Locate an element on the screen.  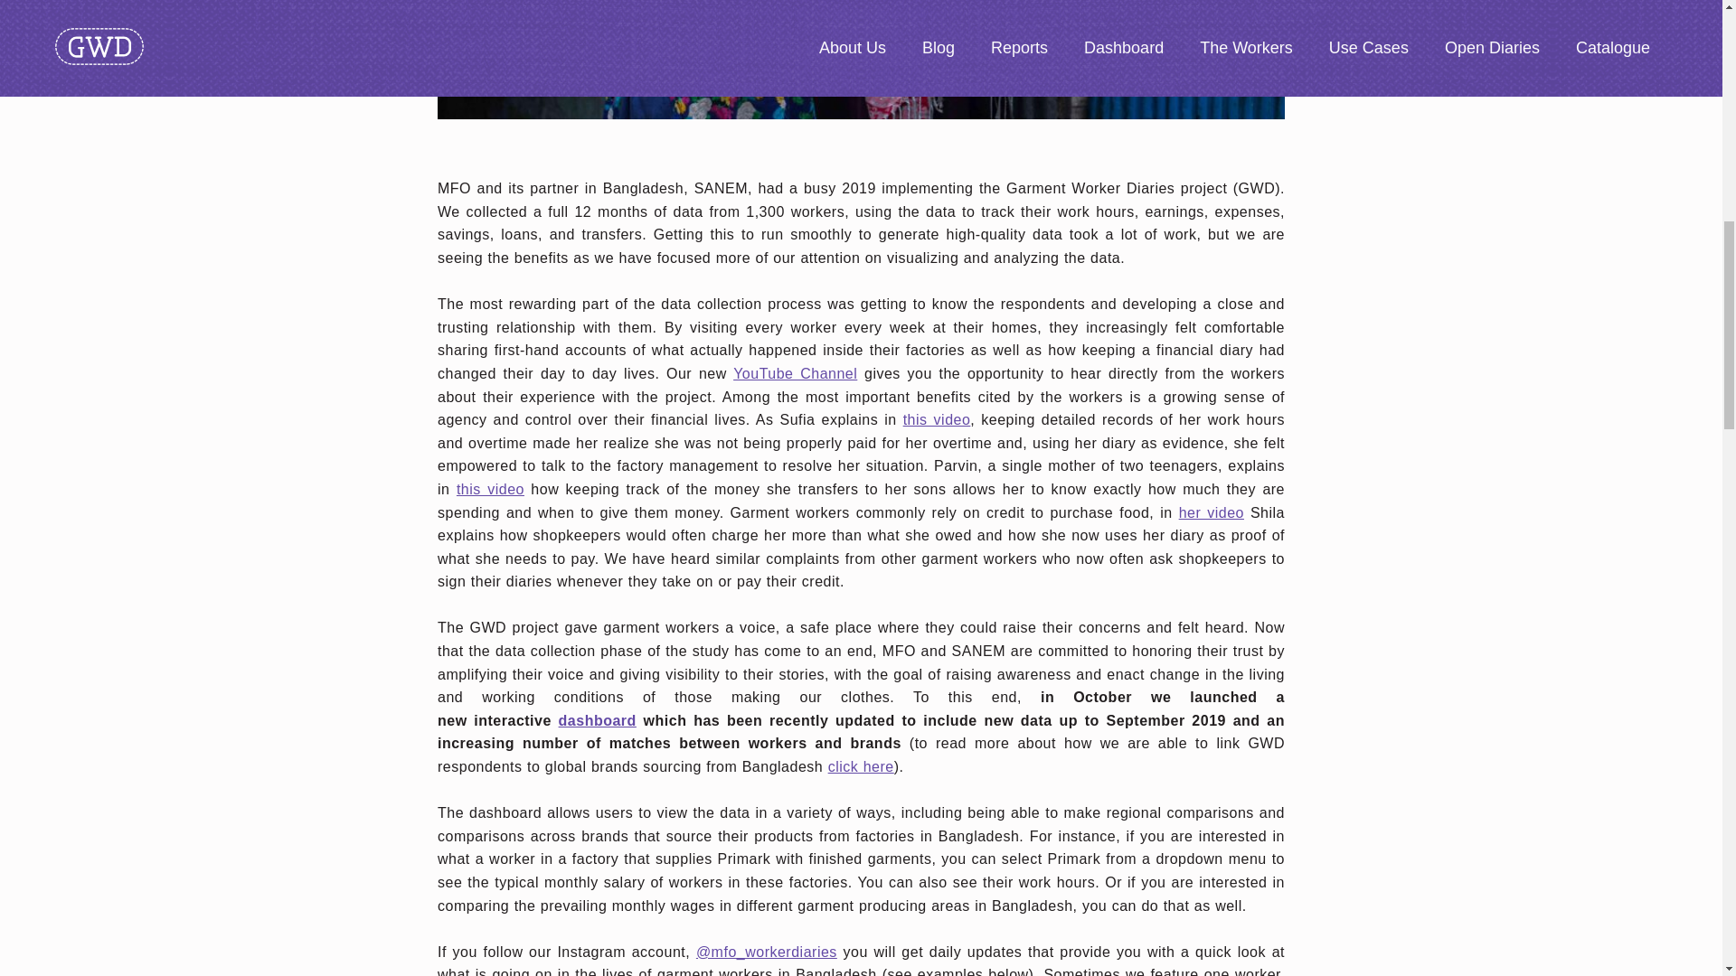
her video is located at coordinates (1212, 511).